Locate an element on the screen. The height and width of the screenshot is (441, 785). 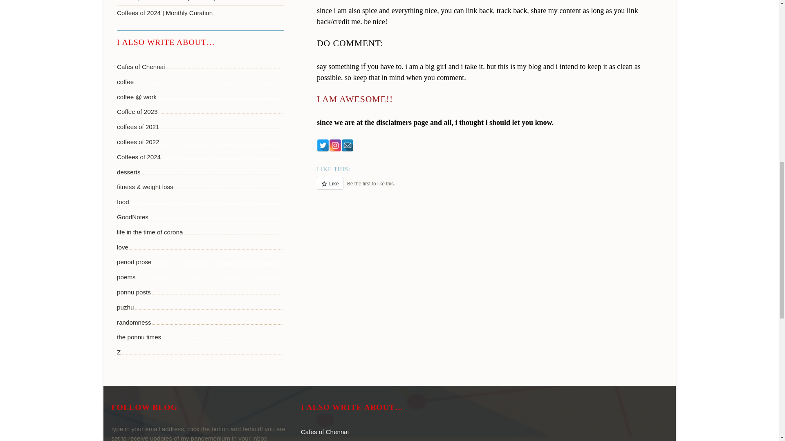
coffees of 2022 is located at coordinates (138, 142).